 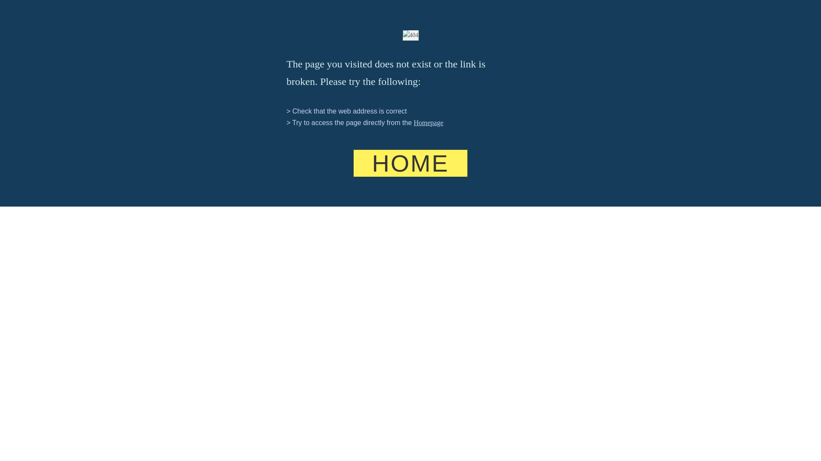 What do you see at coordinates (428, 122) in the screenshot?
I see `Homepage` at bounding box center [428, 122].